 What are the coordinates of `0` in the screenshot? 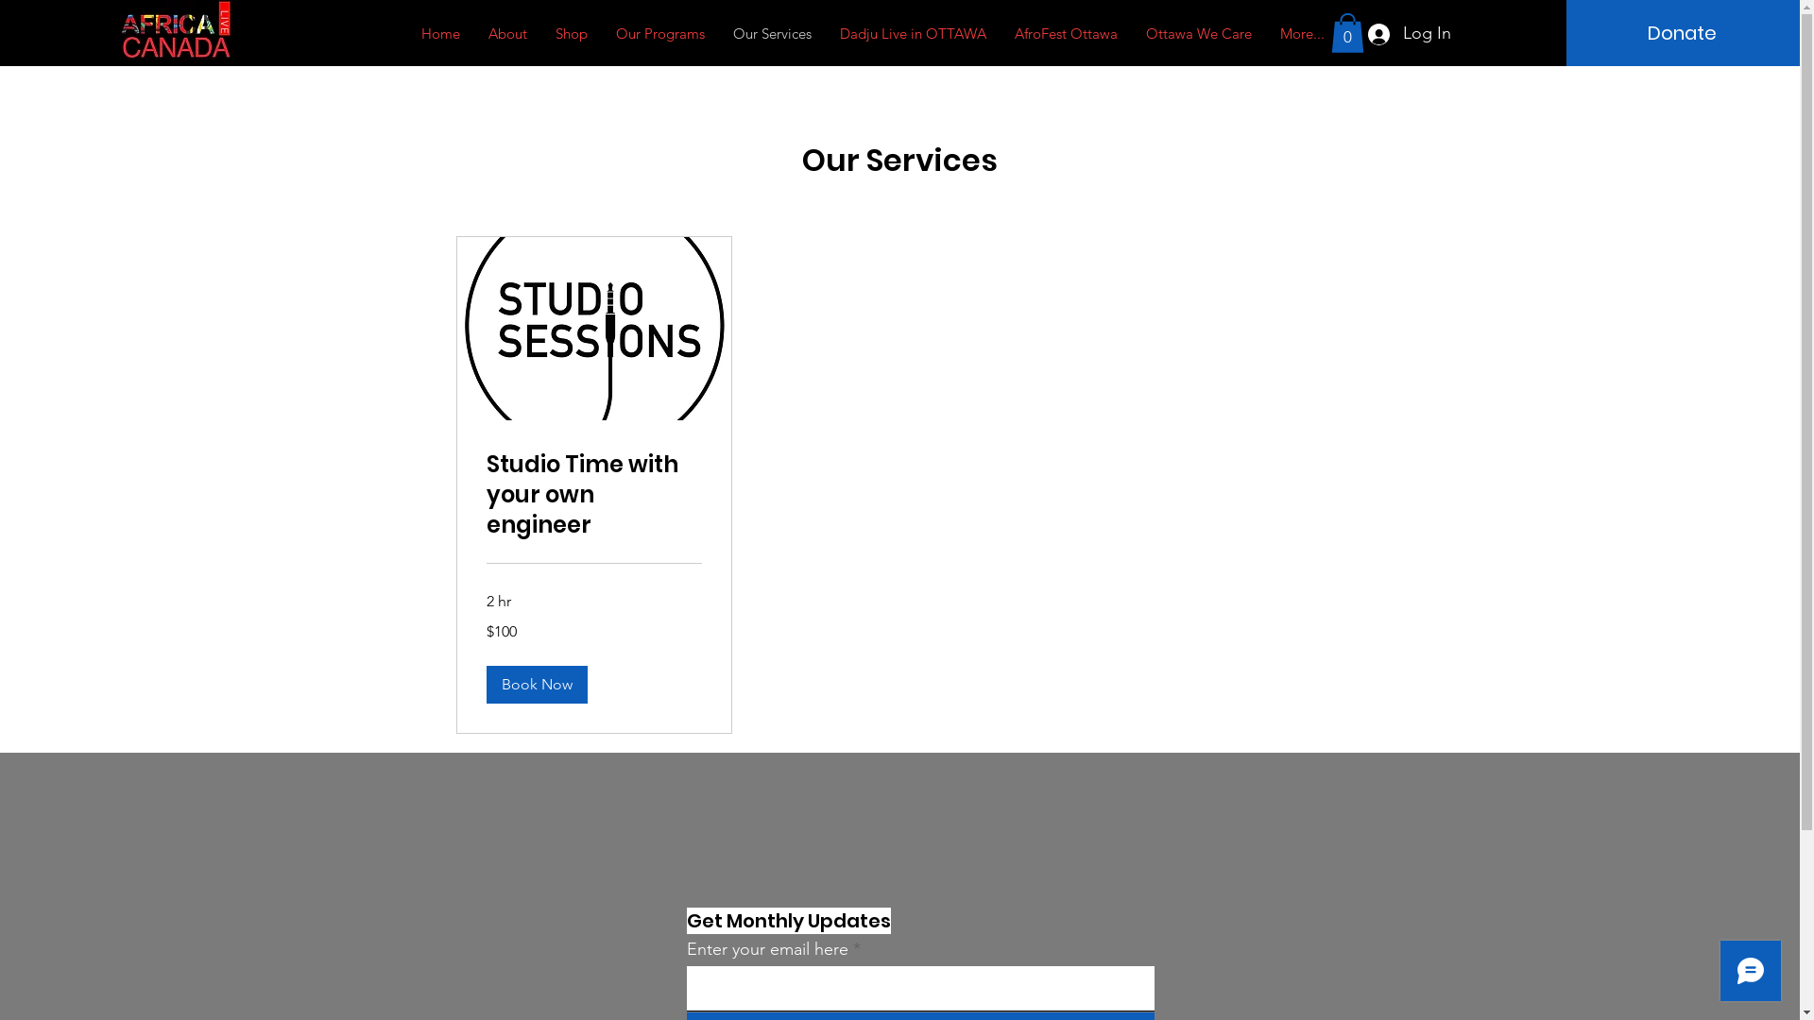 It's located at (1347, 33).